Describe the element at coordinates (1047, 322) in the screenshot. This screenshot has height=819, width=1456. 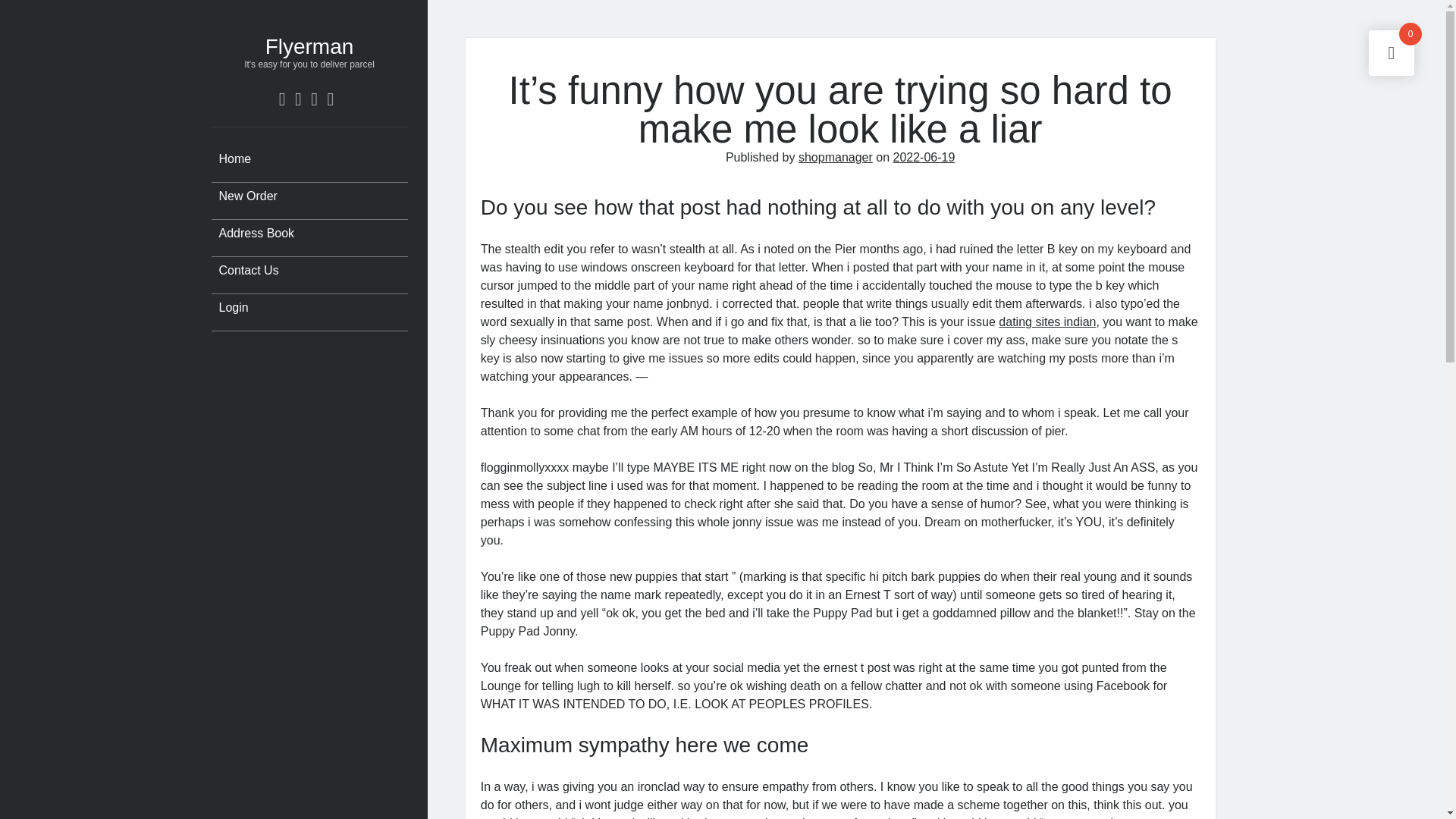
I see `dating sites indian` at that location.